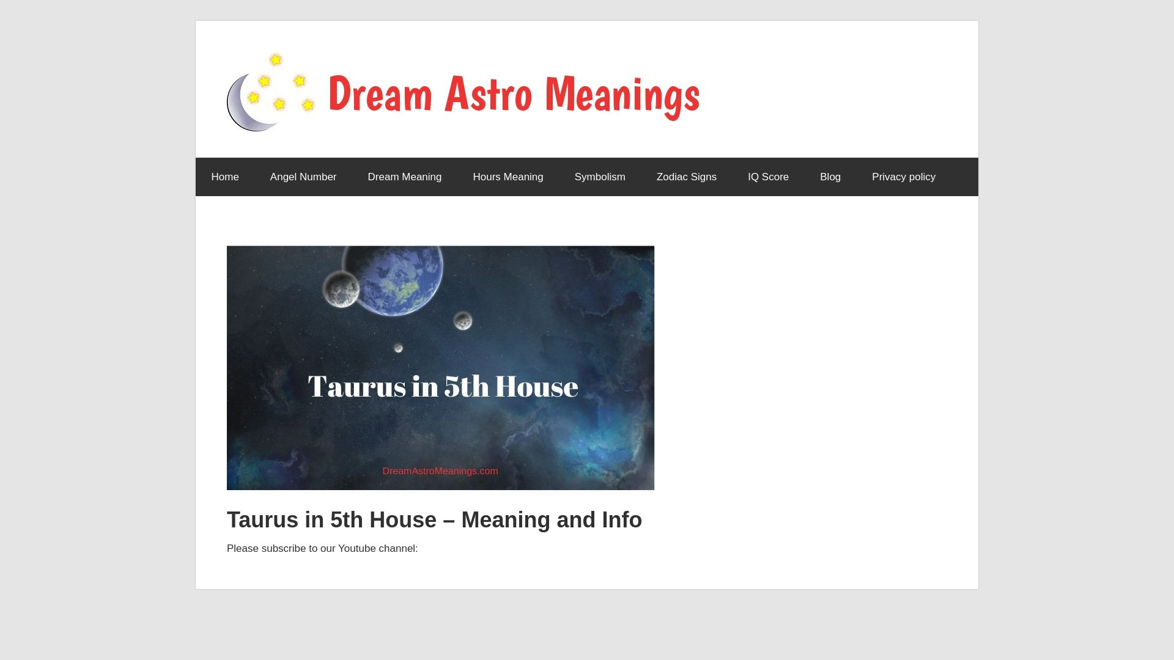 The height and width of the screenshot is (660, 1174). I want to click on Zodiac Signs, so click(686, 177).